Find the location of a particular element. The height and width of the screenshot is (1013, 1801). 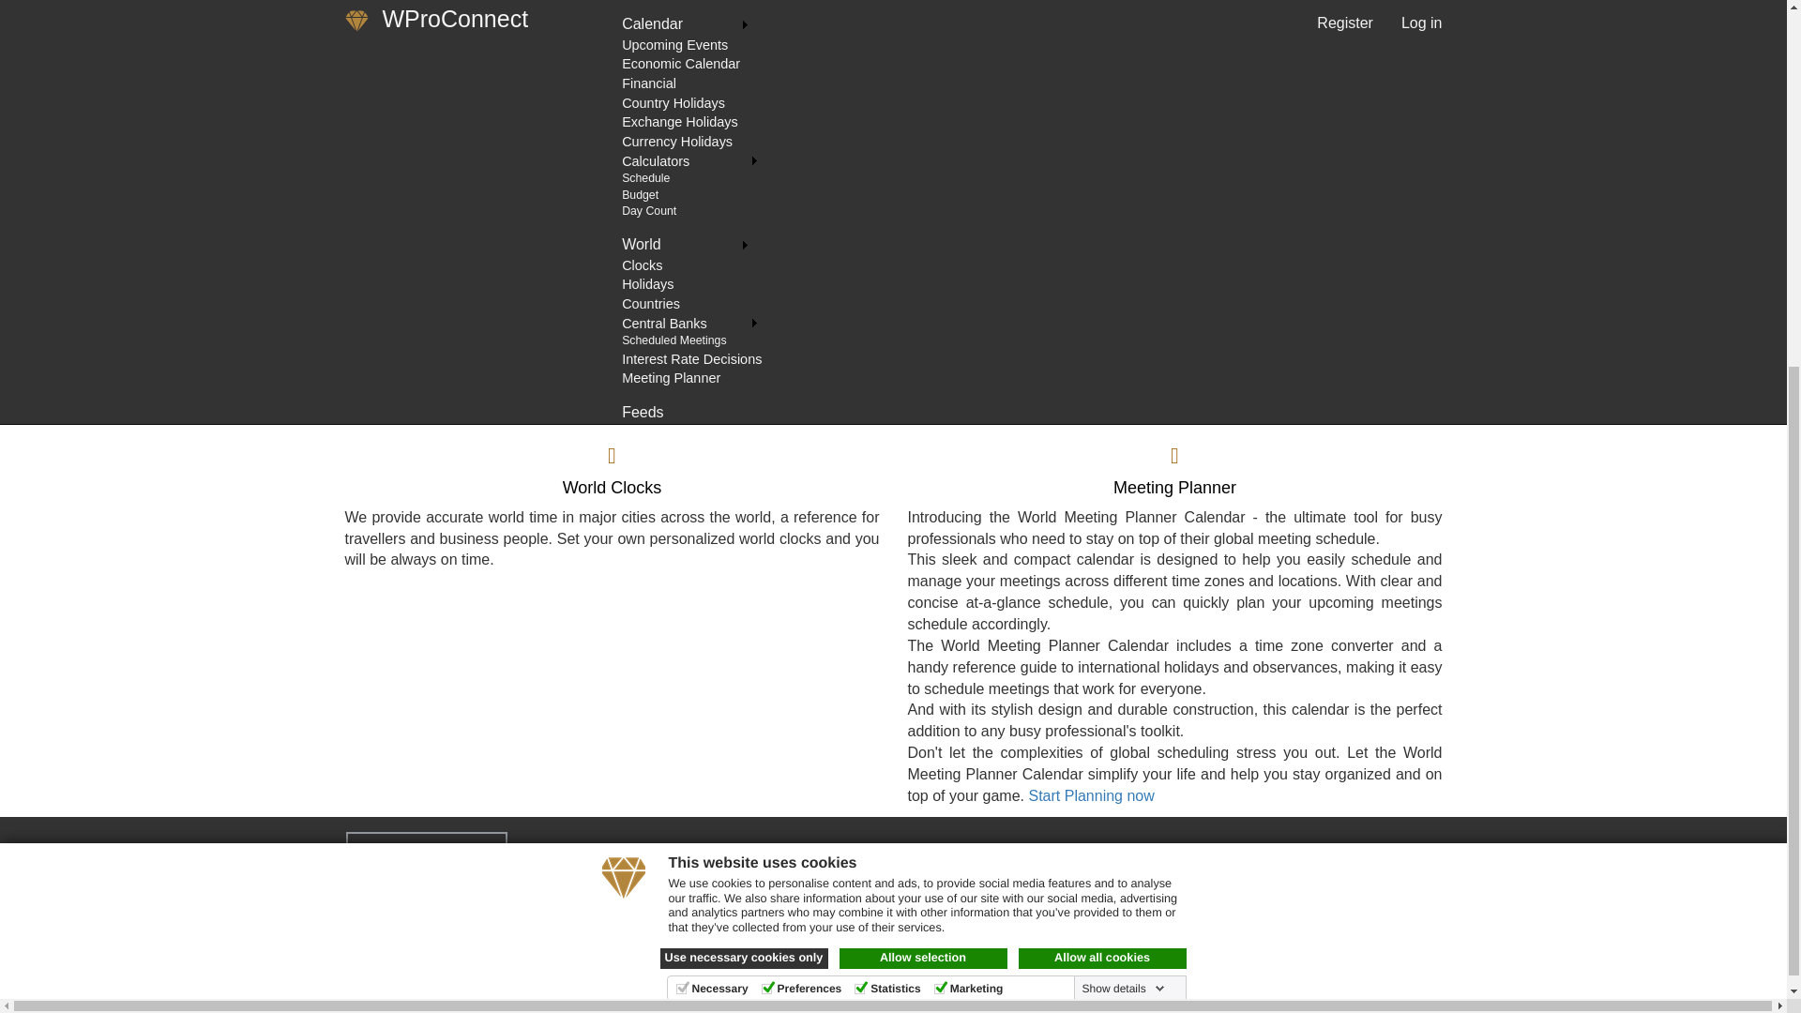

Use necessary cookies only is located at coordinates (745, 377).